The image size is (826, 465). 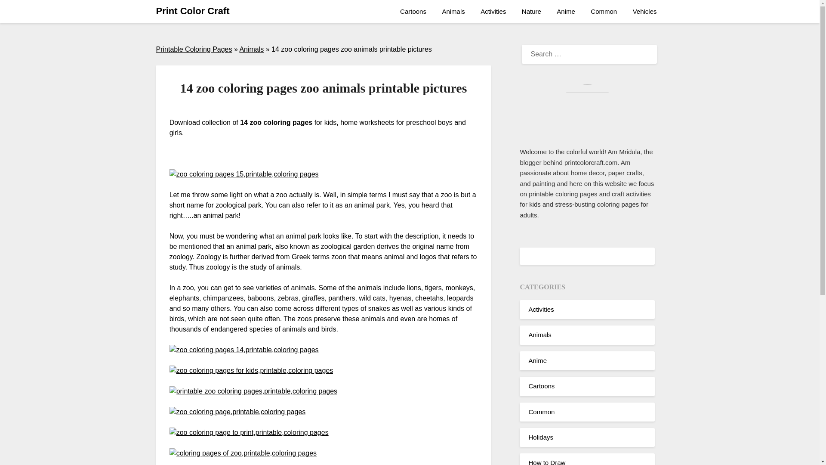 What do you see at coordinates (493, 12) in the screenshot?
I see `Activities` at bounding box center [493, 12].